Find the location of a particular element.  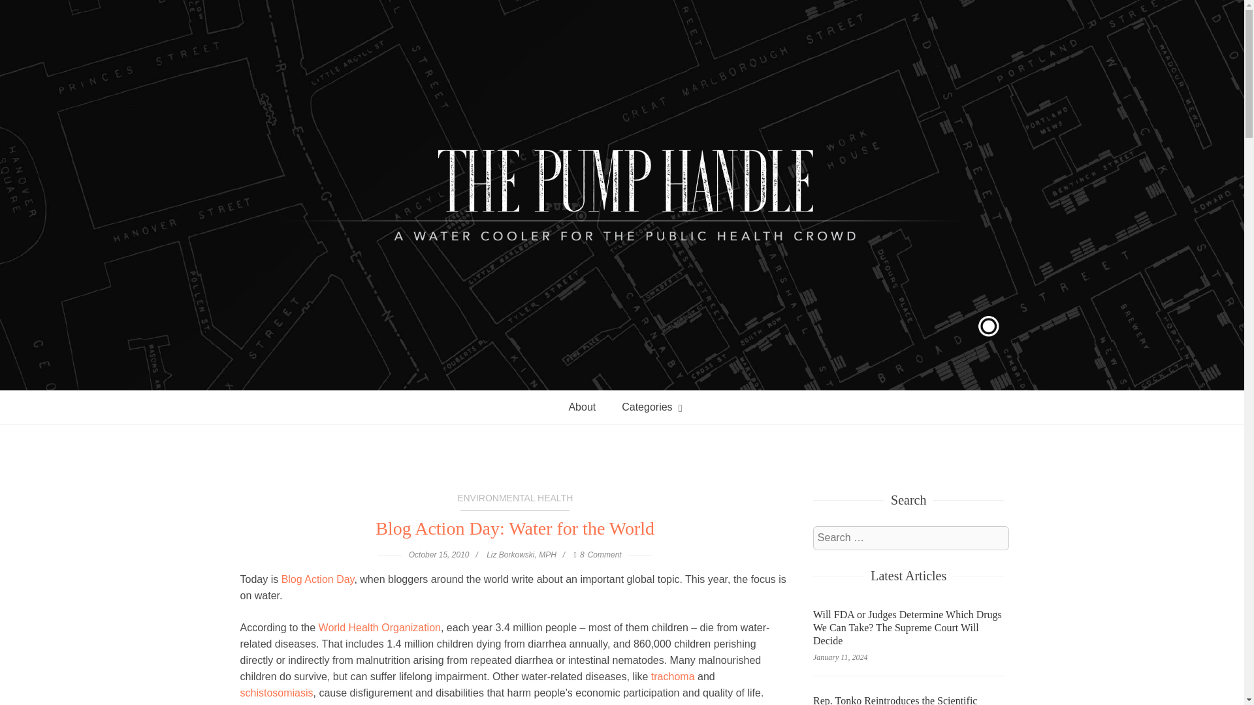

Search for: is located at coordinates (910, 538).